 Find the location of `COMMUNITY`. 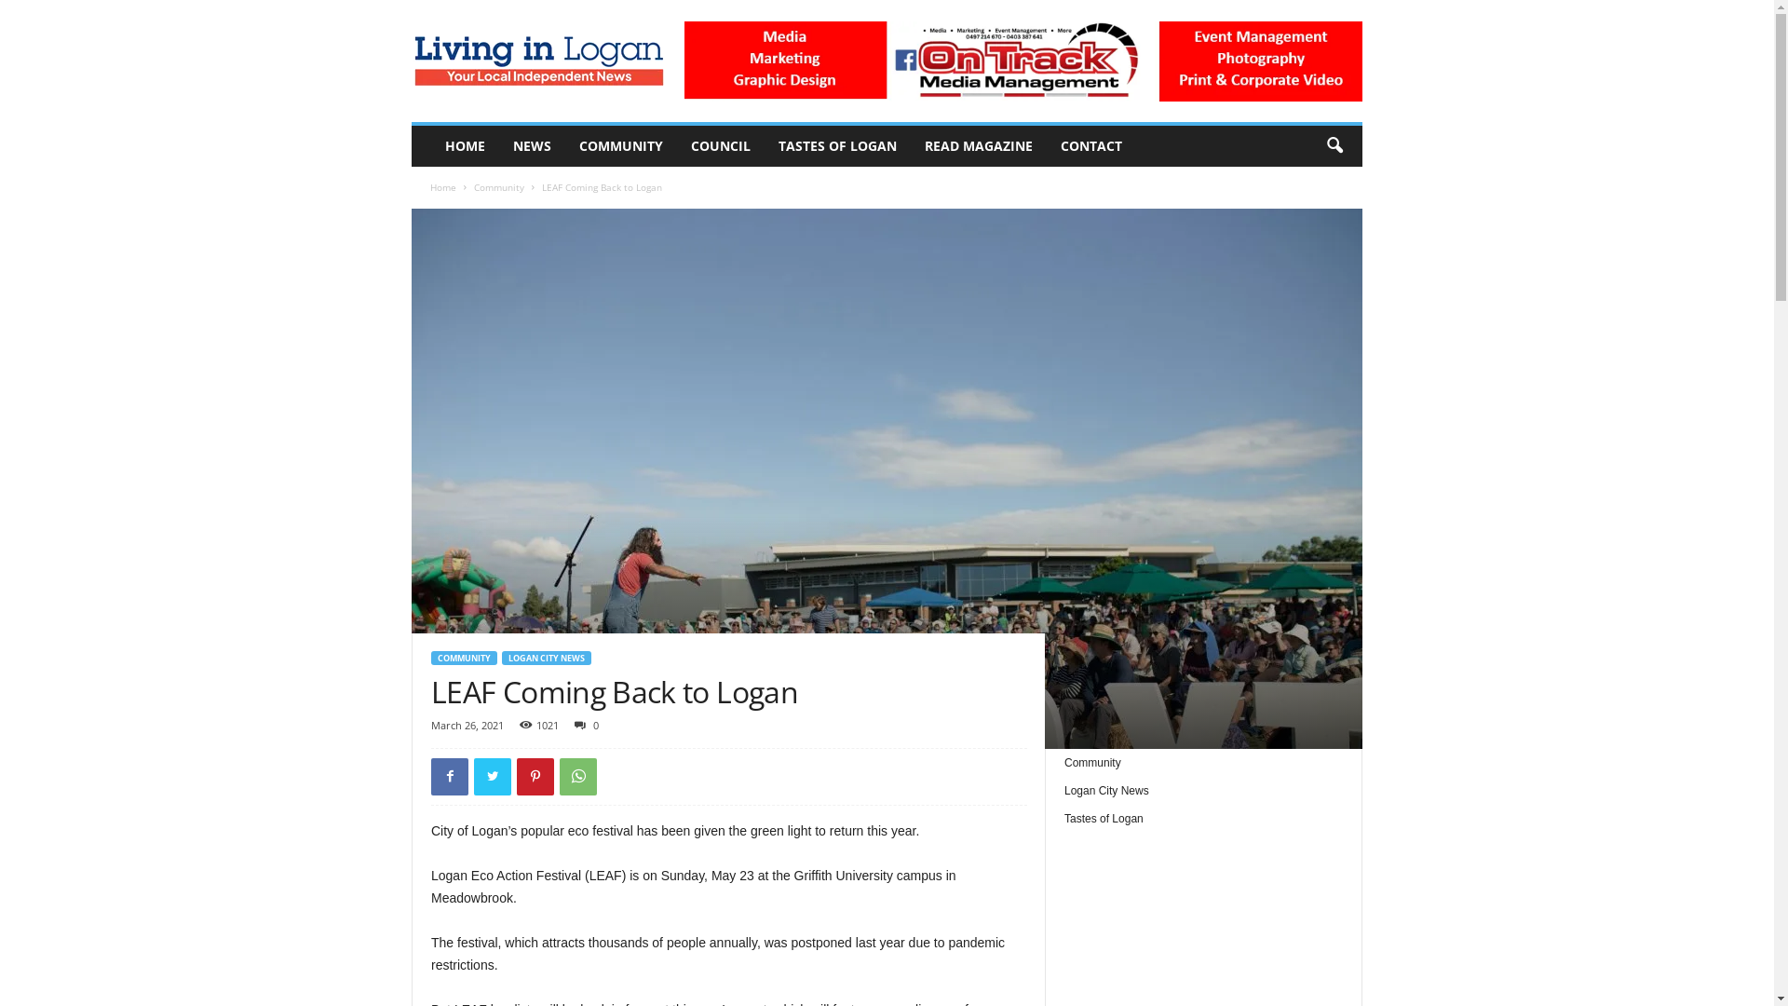

COMMUNITY is located at coordinates (464, 658).